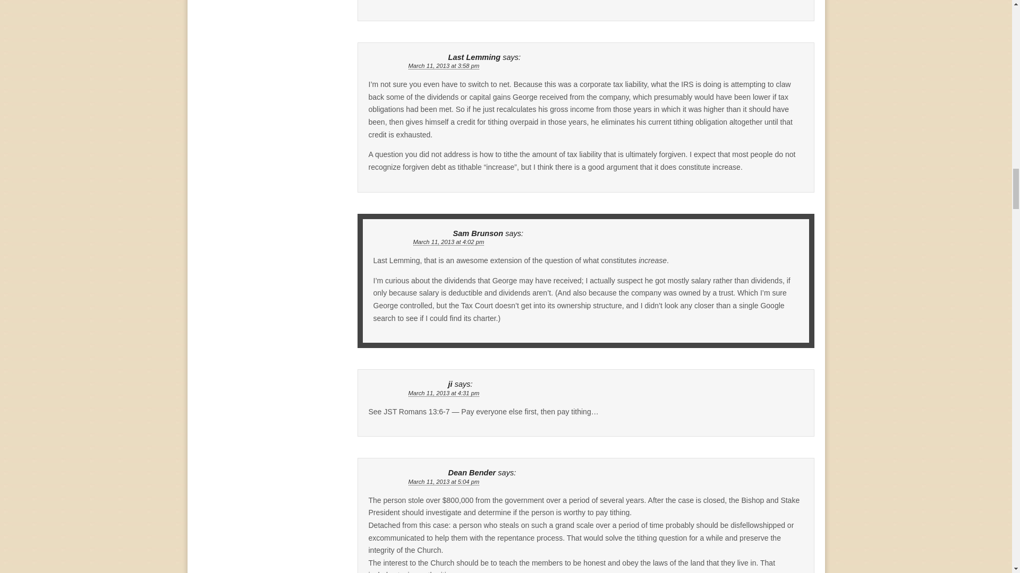 The width and height of the screenshot is (1020, 573). I want to click on March 11, 2013 at 4:02 pm, so click(448, 242).